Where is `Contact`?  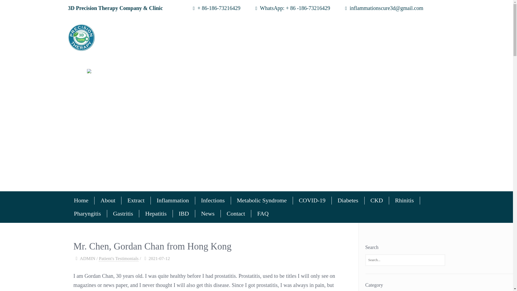
Contact is located at coordinates (236, 213).